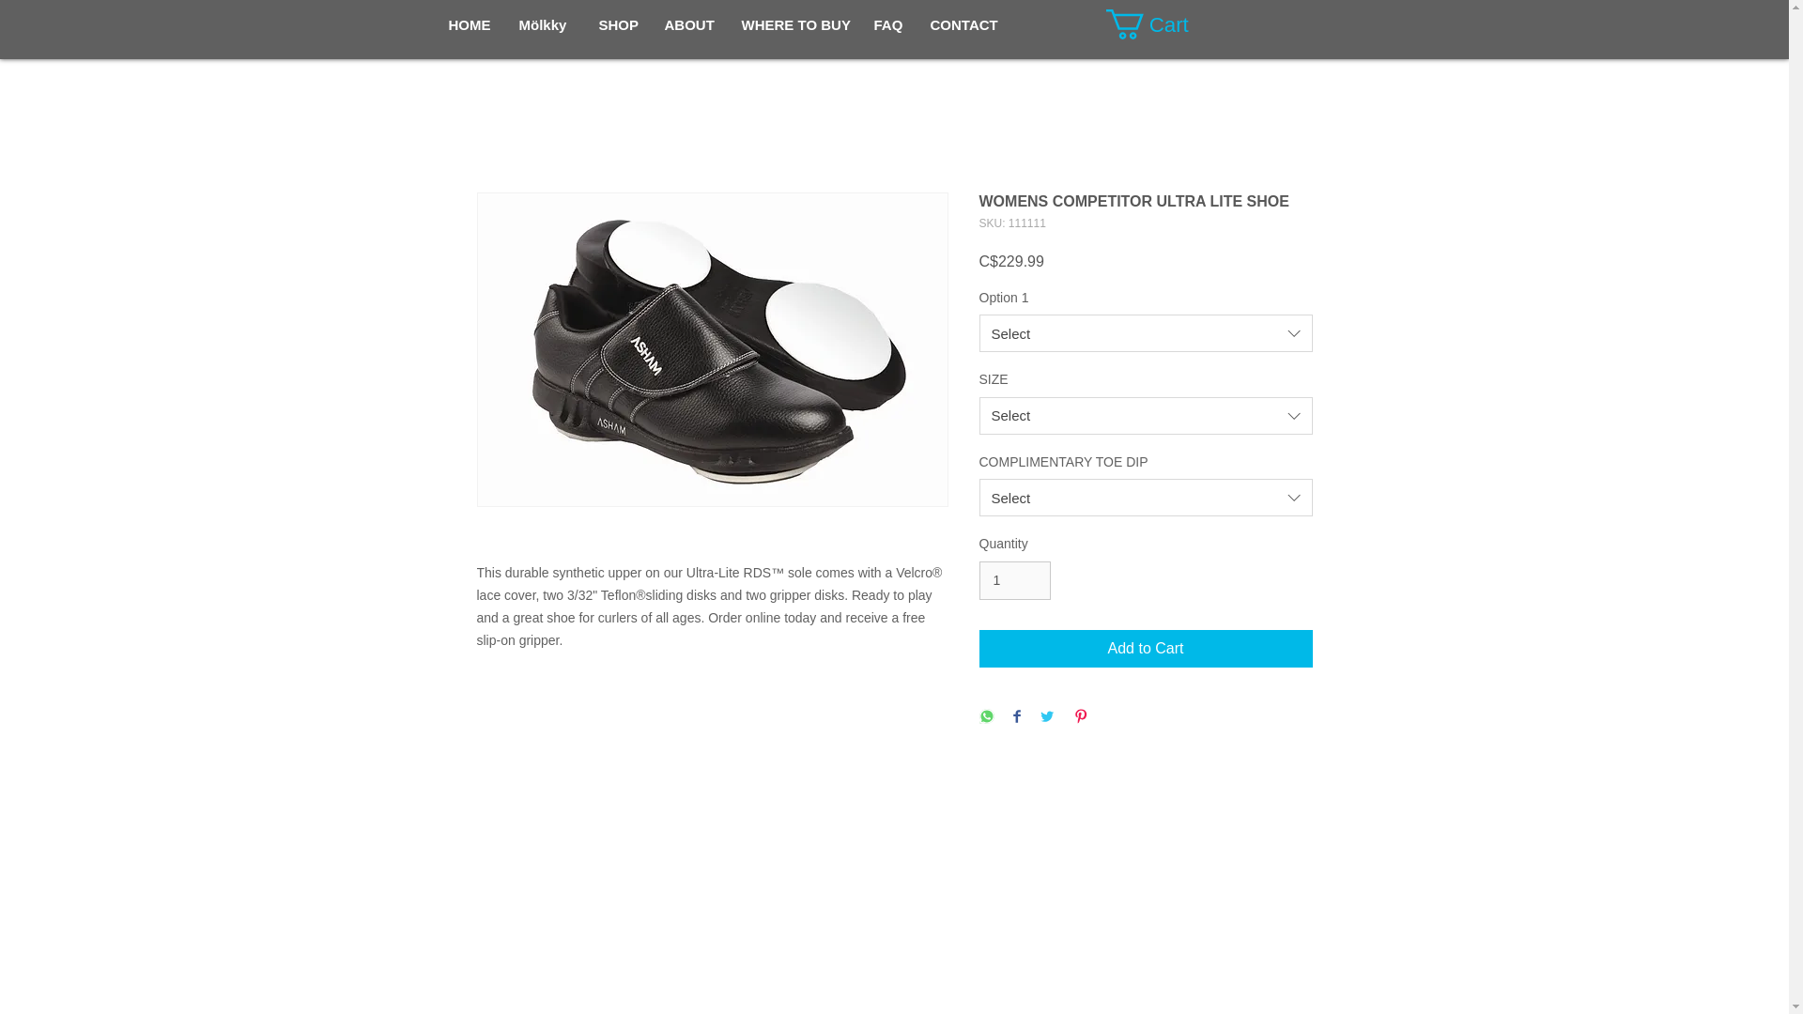 The image size is (1803, 1014). Describe the element at coordinates (1146, 497) in the screenshot. I see `Select` at that location.